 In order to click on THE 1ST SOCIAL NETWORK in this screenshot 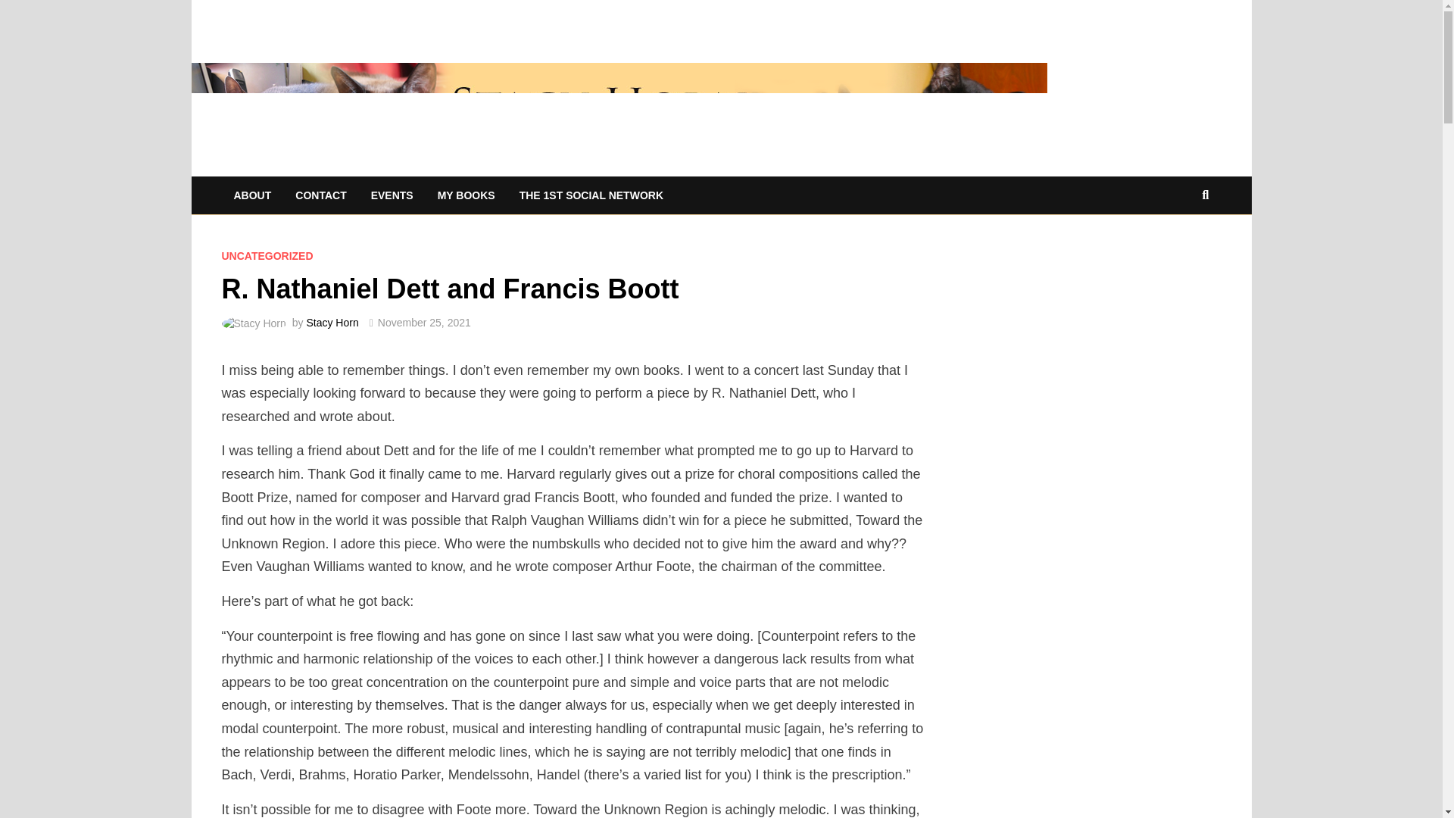, I will do `click(591, 195)`.